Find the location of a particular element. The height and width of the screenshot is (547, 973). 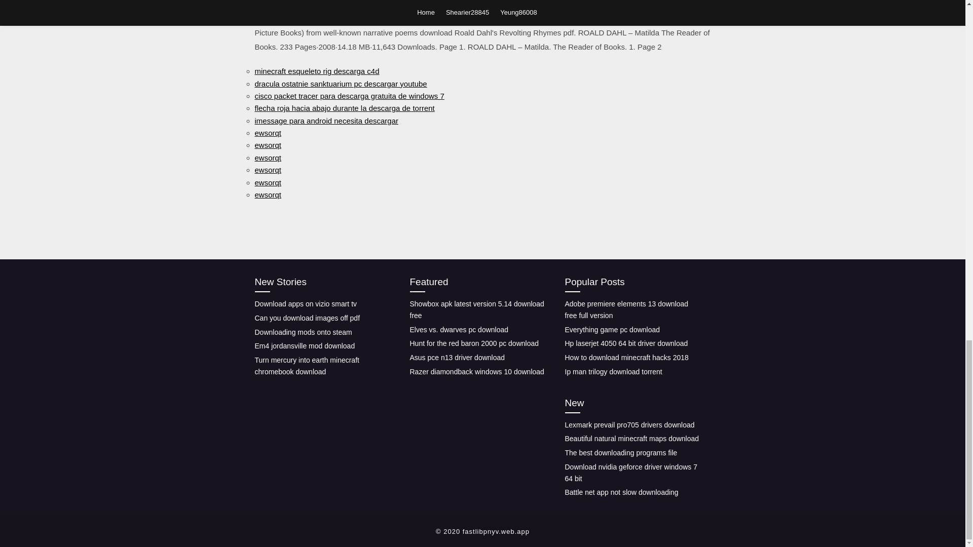

Hp laserjet 4050 64 bit driver download is located at coordinates (626, 343).